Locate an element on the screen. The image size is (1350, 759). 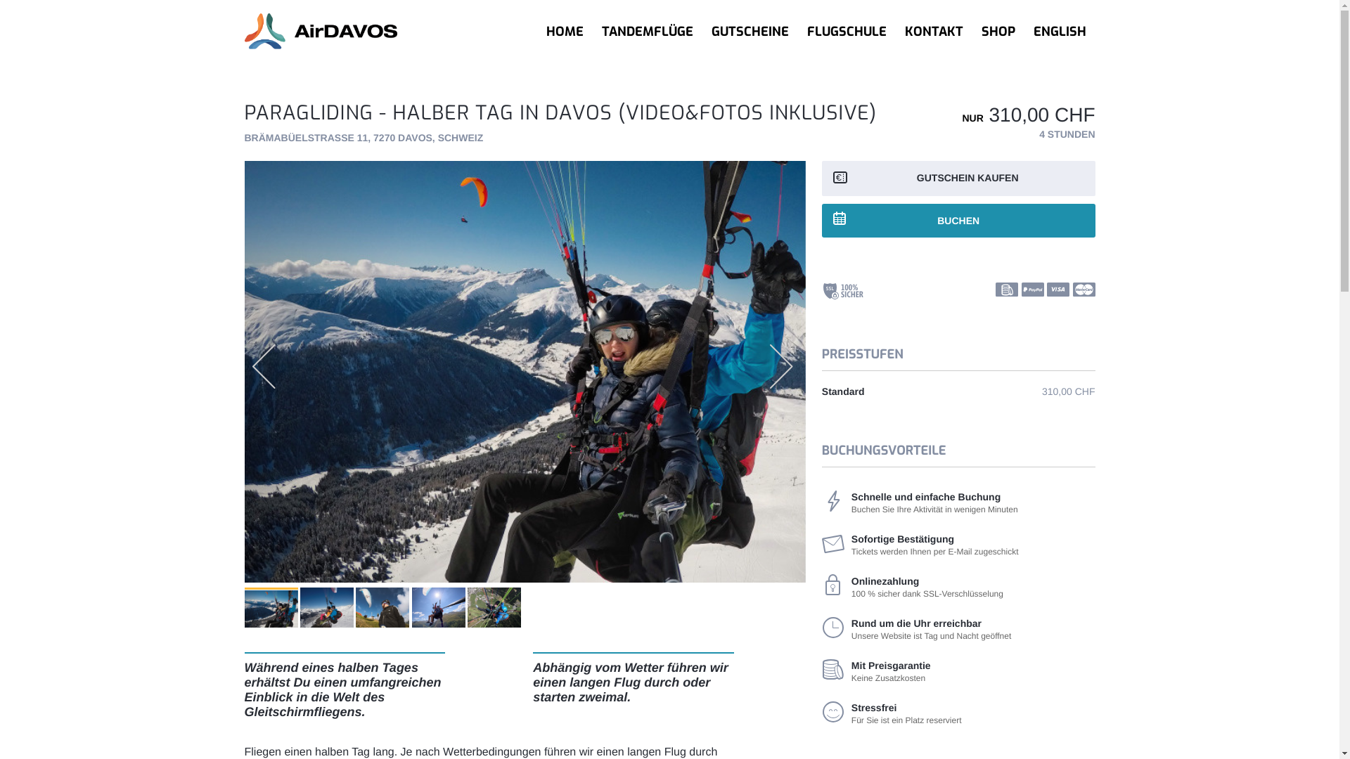
GUTSCHEINE is located at coordinates (750, 32).